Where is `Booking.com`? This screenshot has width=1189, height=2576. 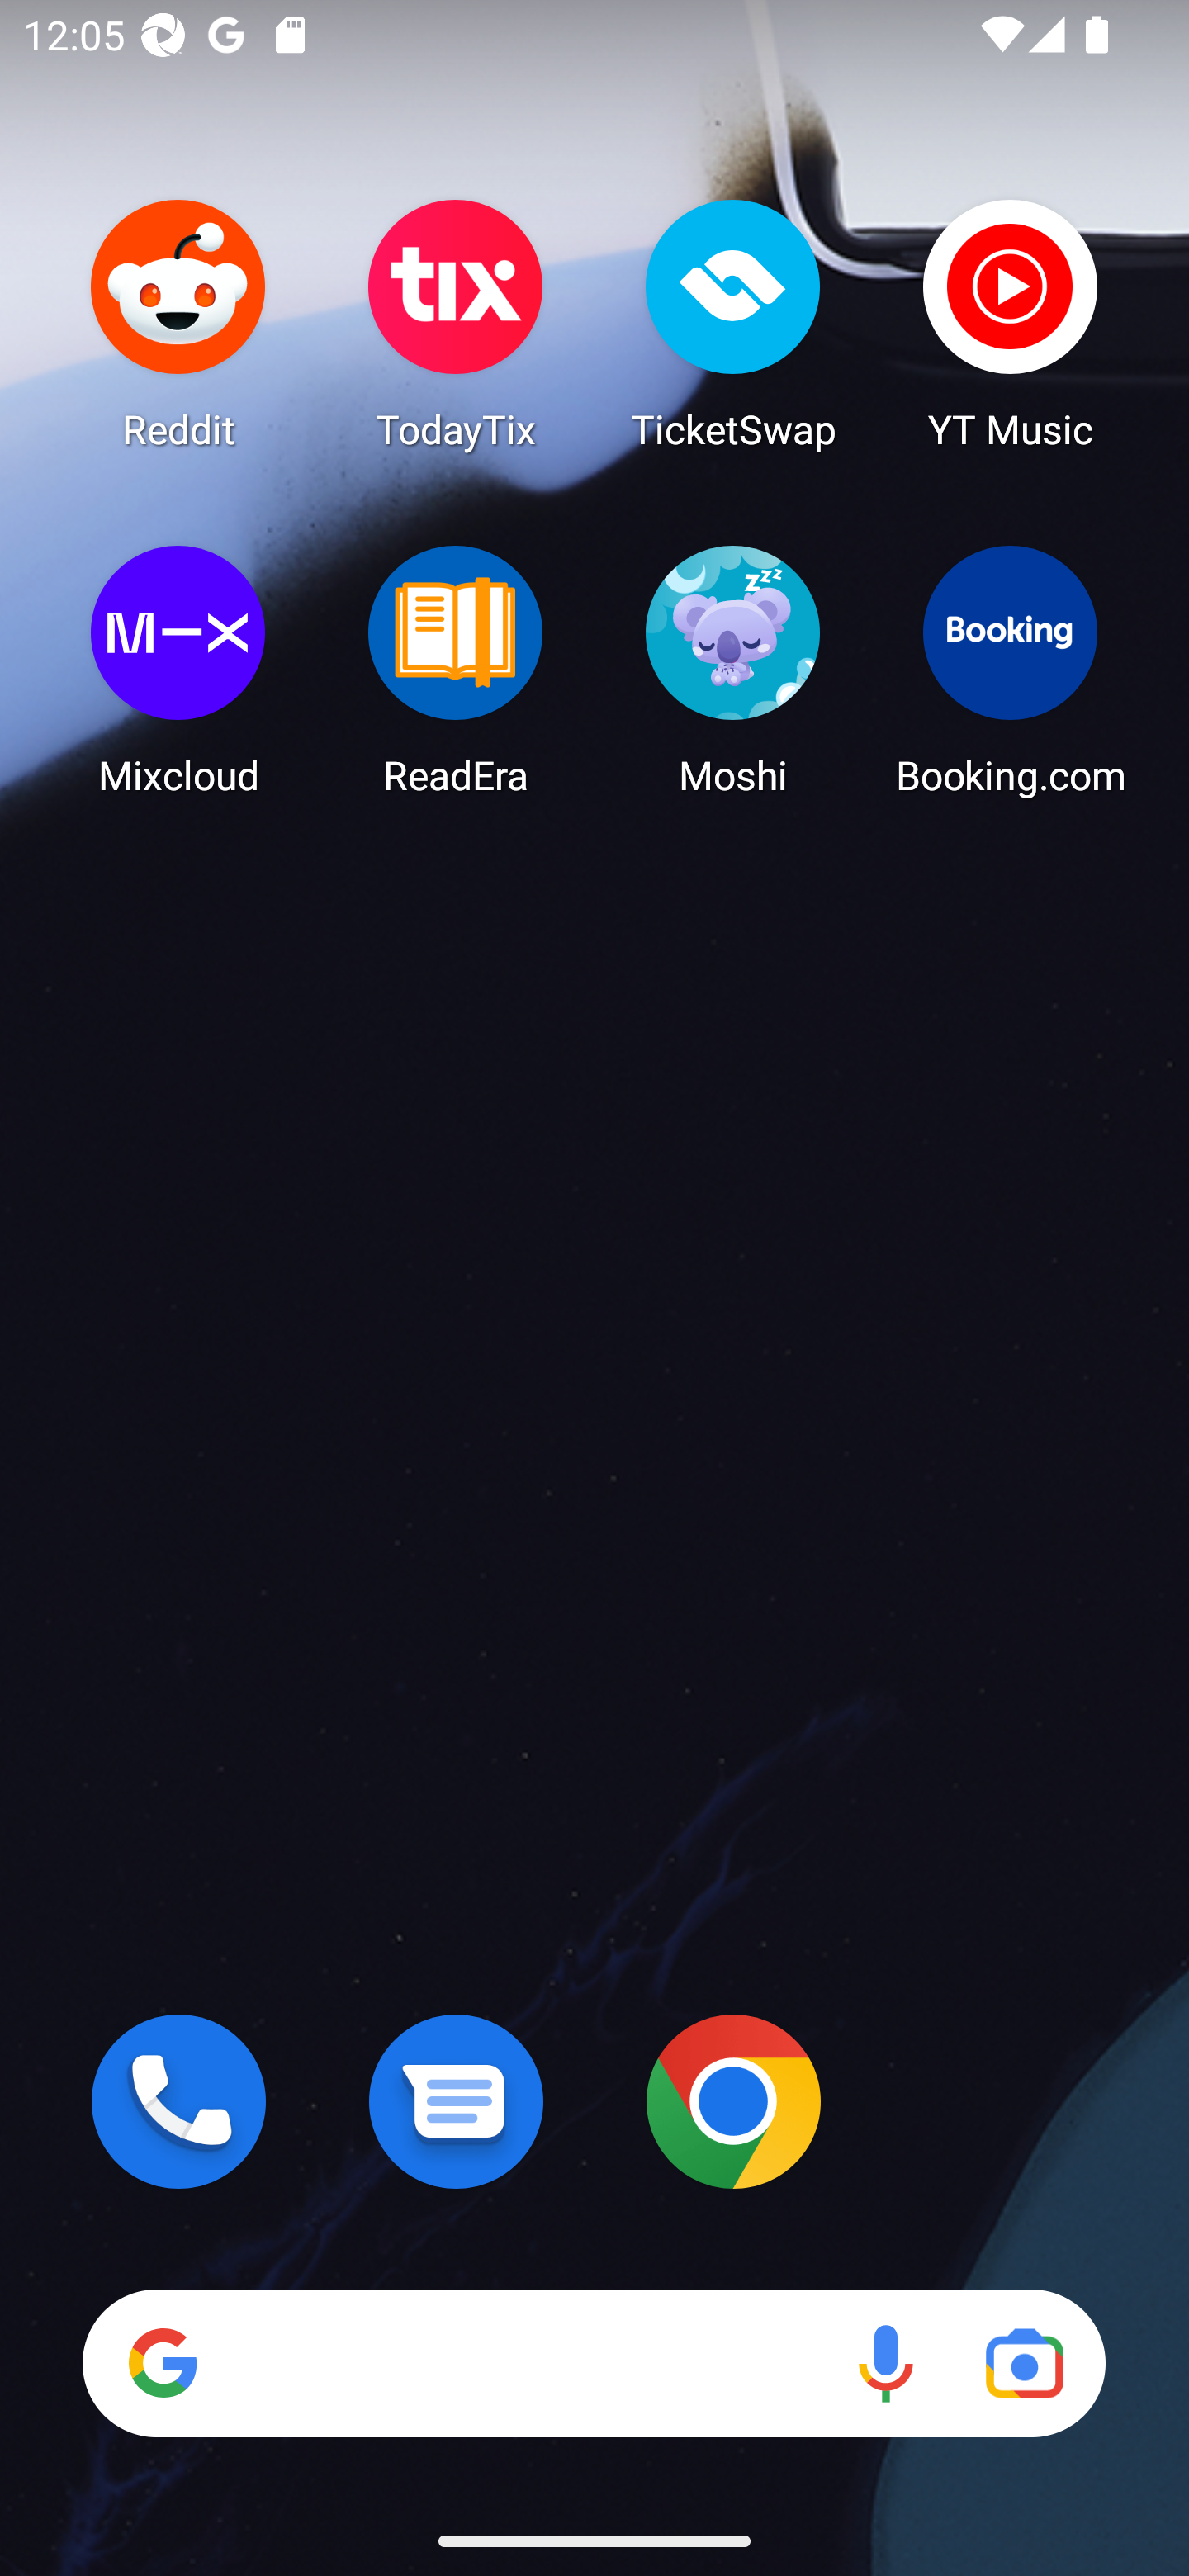
Booking.com is located at coordinates (1011, 670).